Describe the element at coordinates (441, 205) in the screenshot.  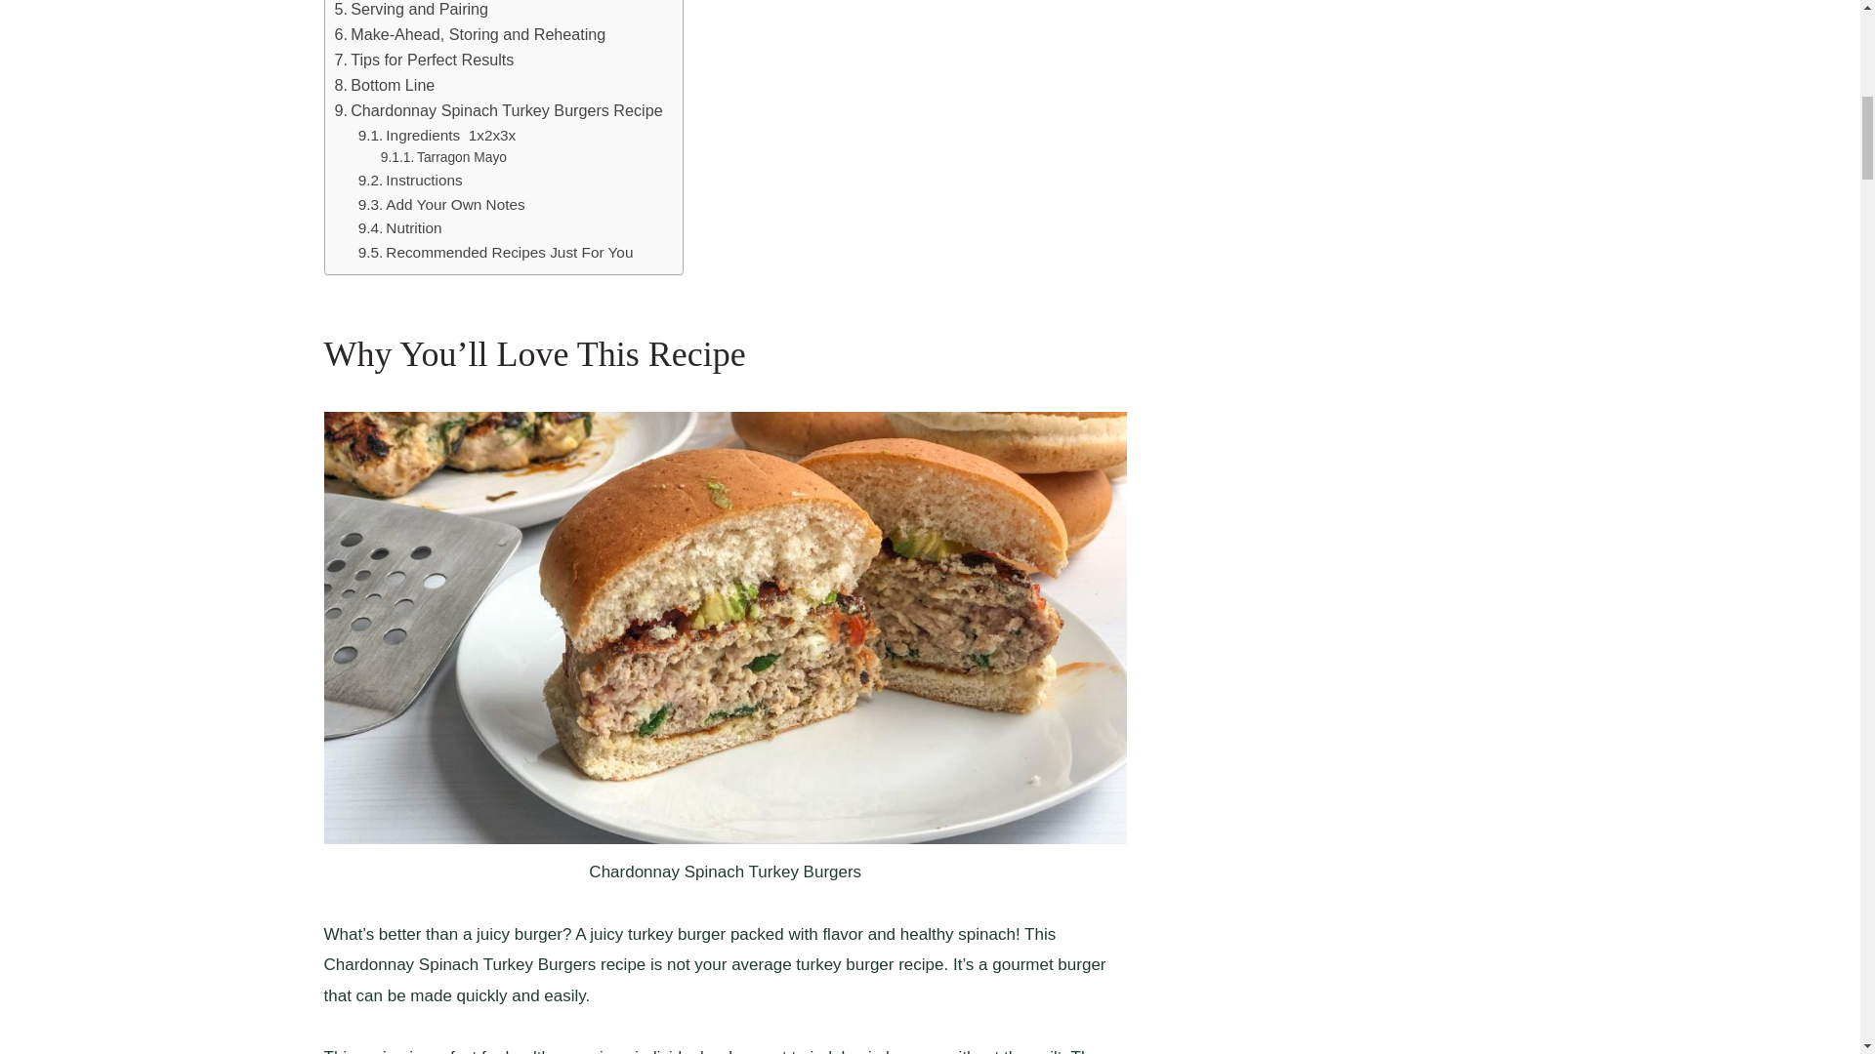
I see `Add Your Own Notes` at that location.